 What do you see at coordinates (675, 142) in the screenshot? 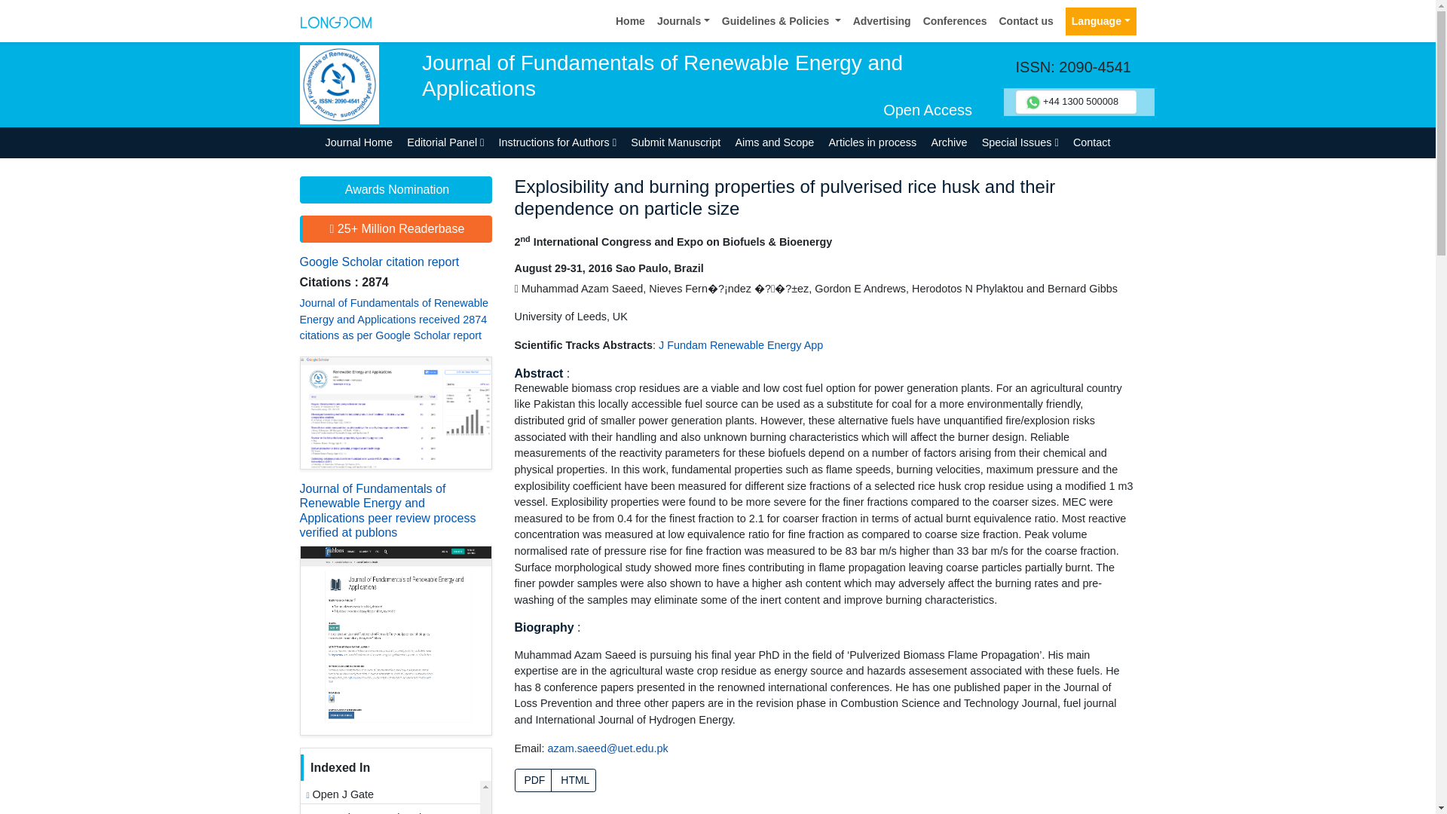
I see `Submit Manuscript` at bounding box center [675, 142].